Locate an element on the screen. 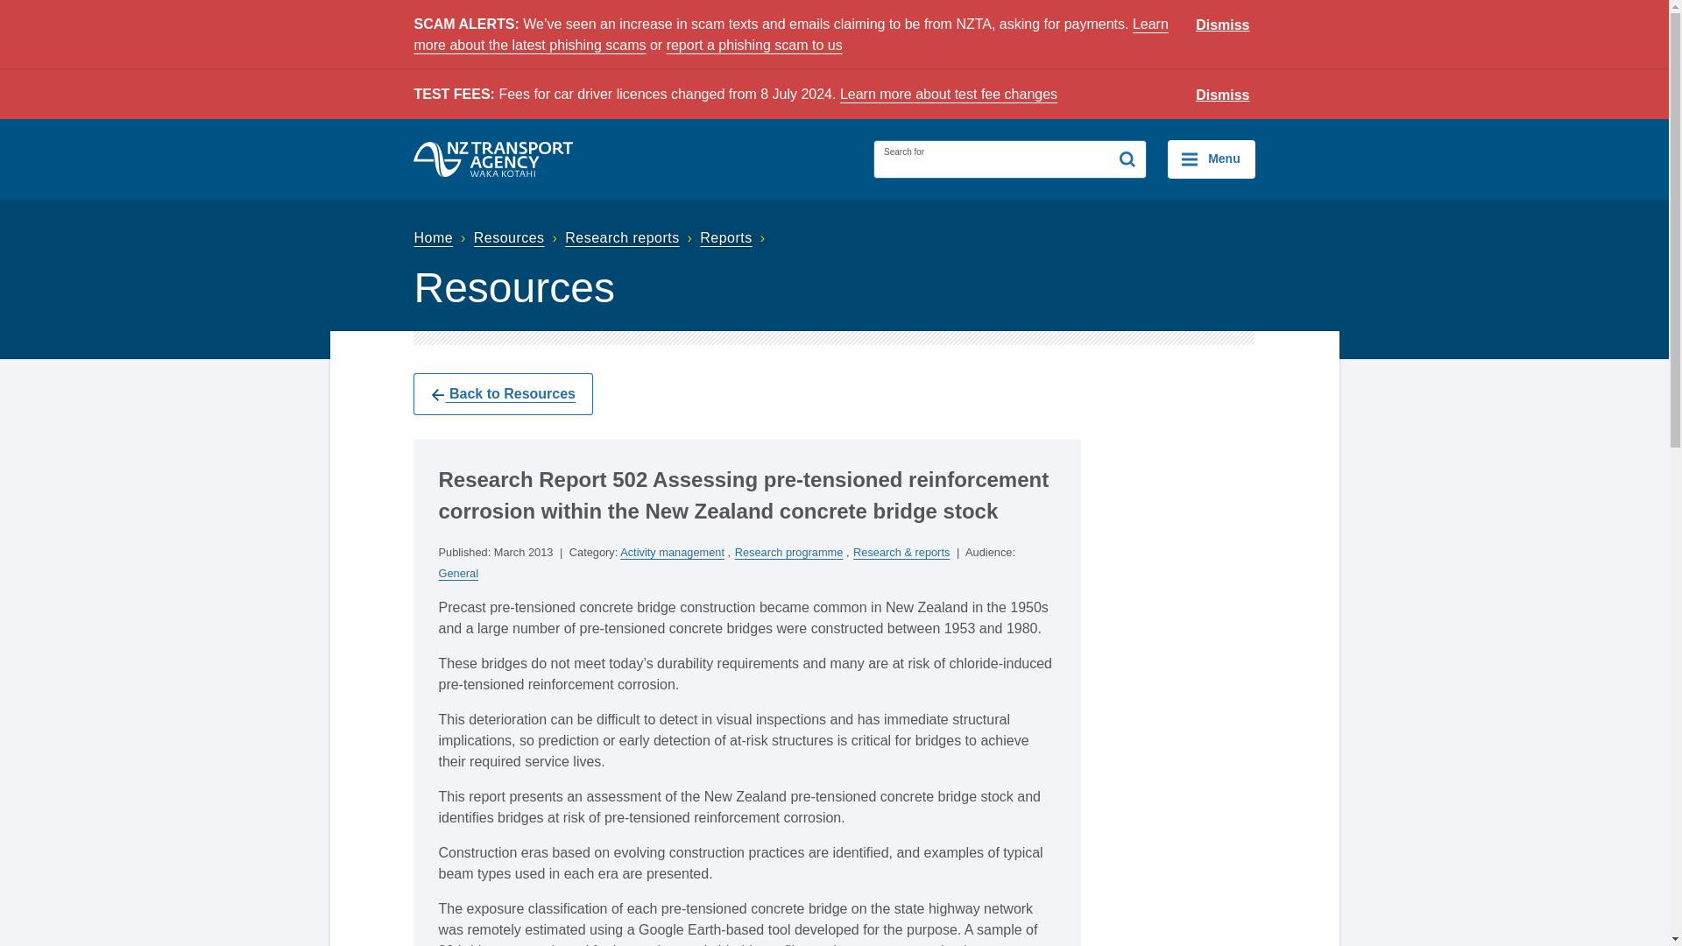 The image size is (1682, 946). Menu is located at coordinates (1211, 159).